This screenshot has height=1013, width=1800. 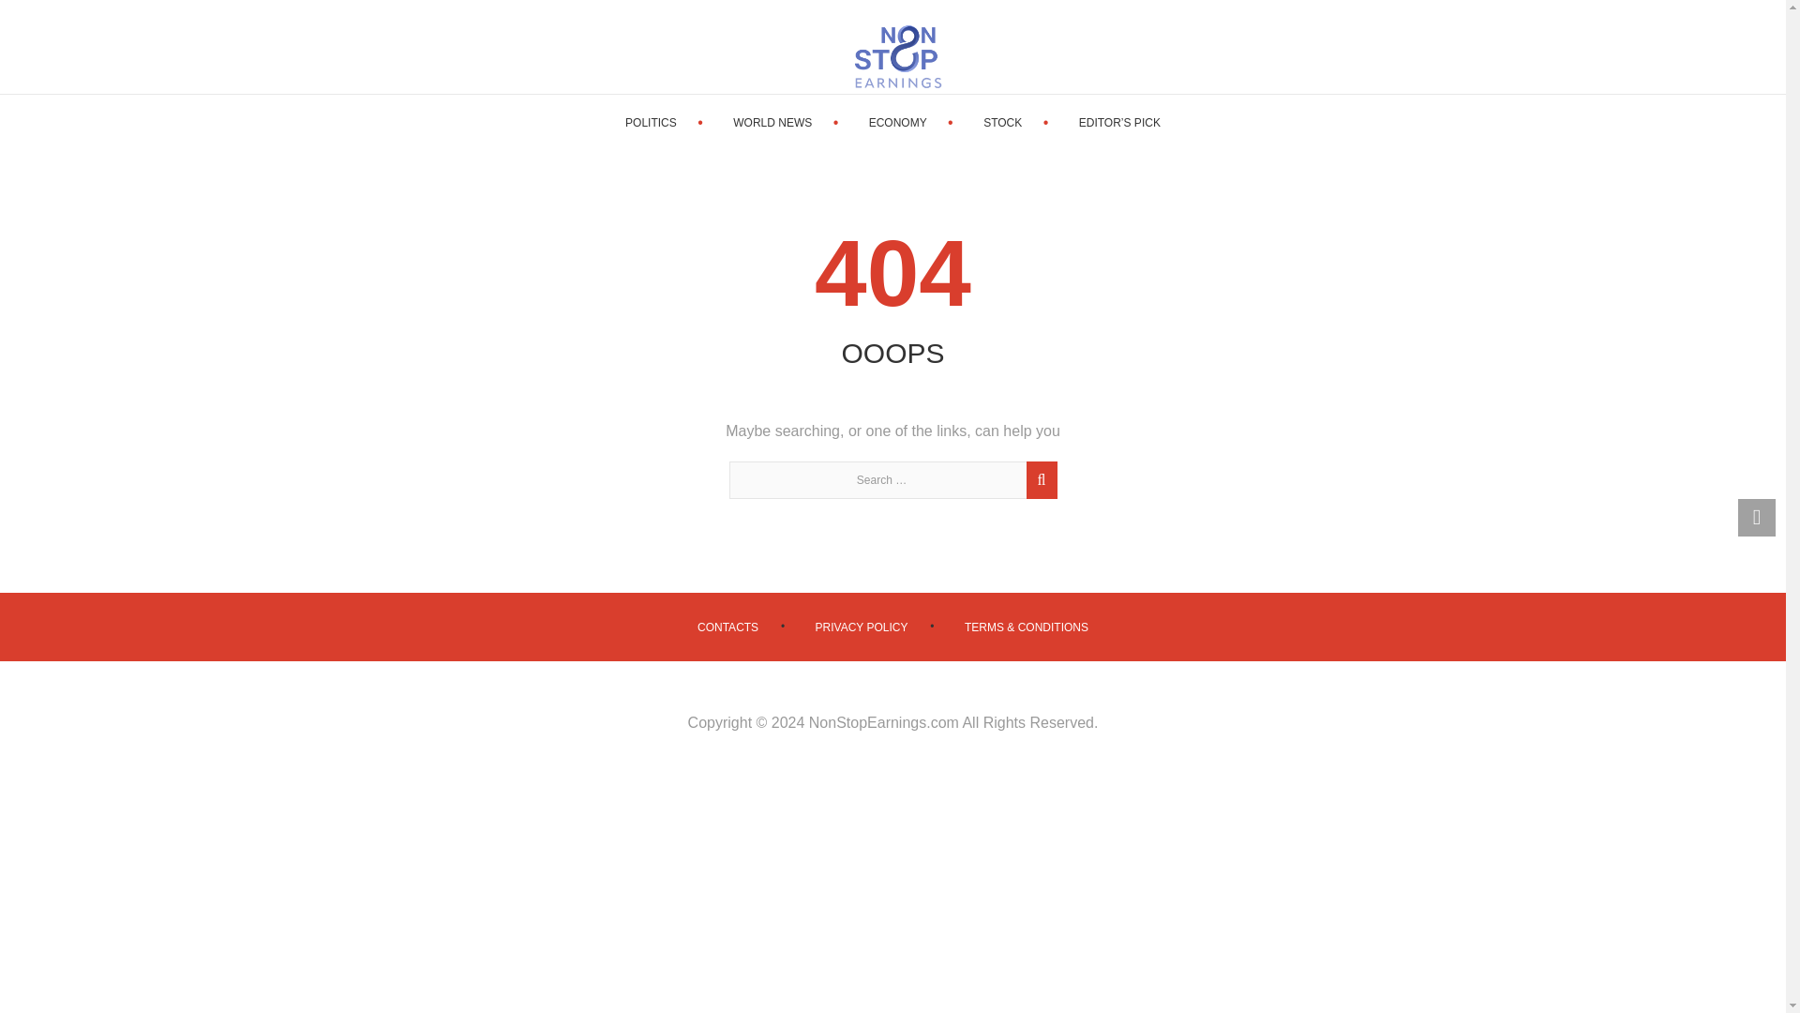 What do you see at coordinates (772, 122) in the screenshot?
I see `WORLD NEWS` at bounding box center [772, 122].